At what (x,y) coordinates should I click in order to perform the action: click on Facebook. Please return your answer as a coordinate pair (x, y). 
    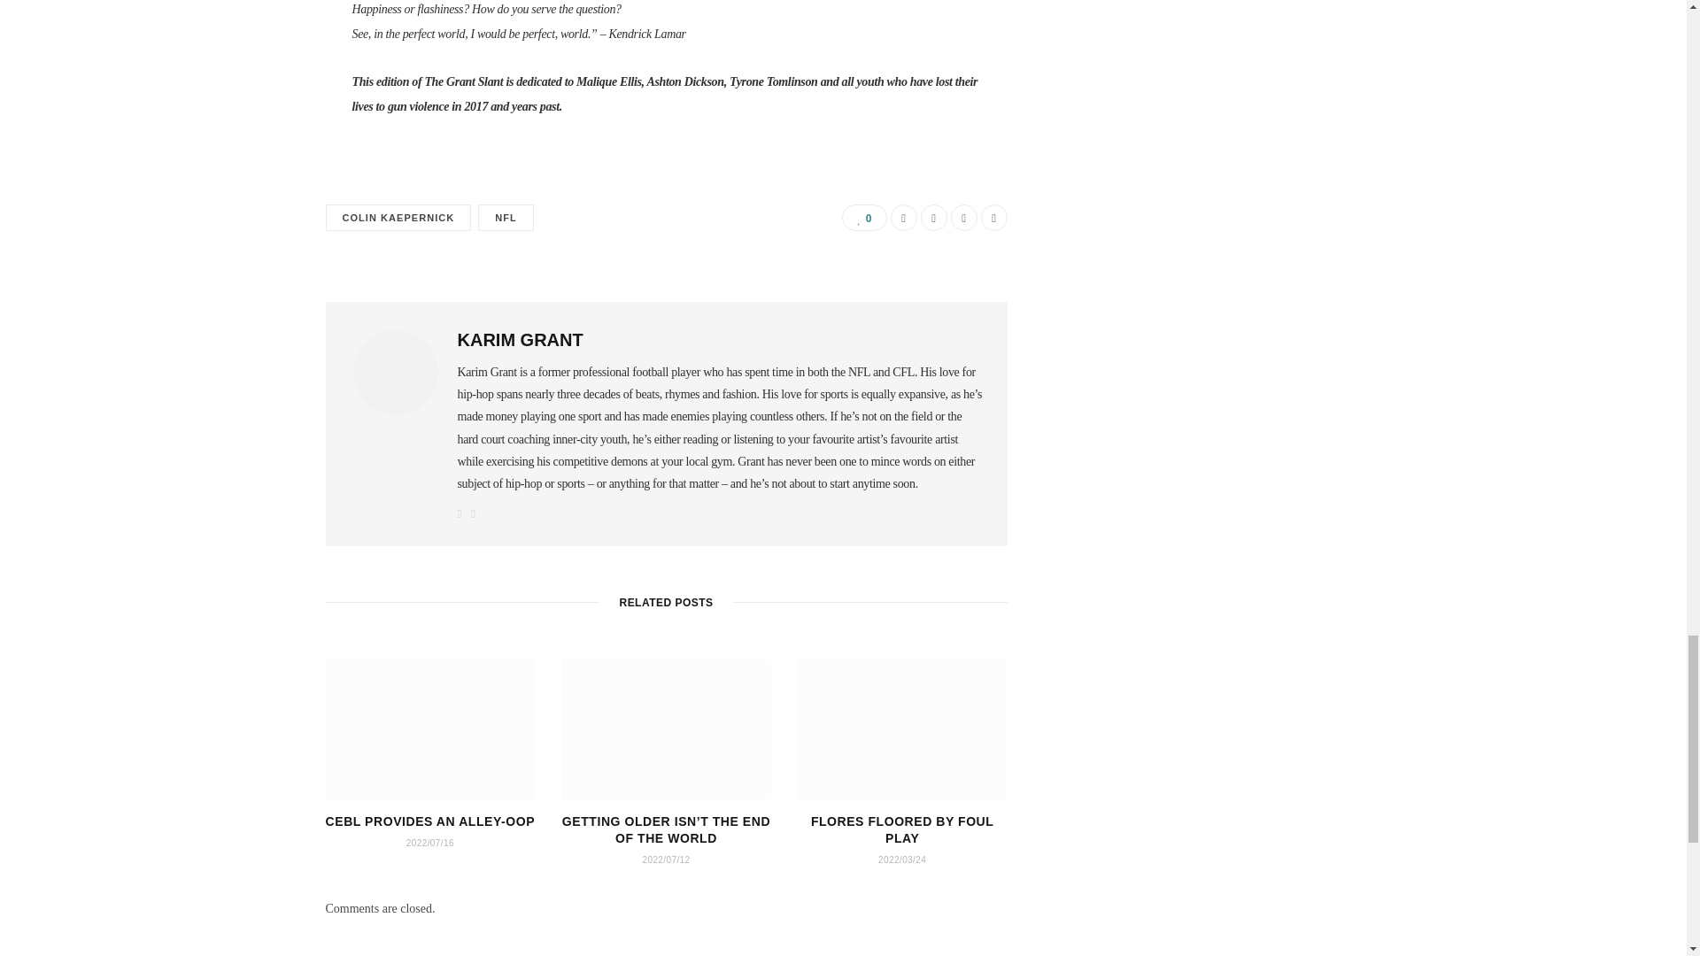
    Looking at the image, I should click on (904, 218).